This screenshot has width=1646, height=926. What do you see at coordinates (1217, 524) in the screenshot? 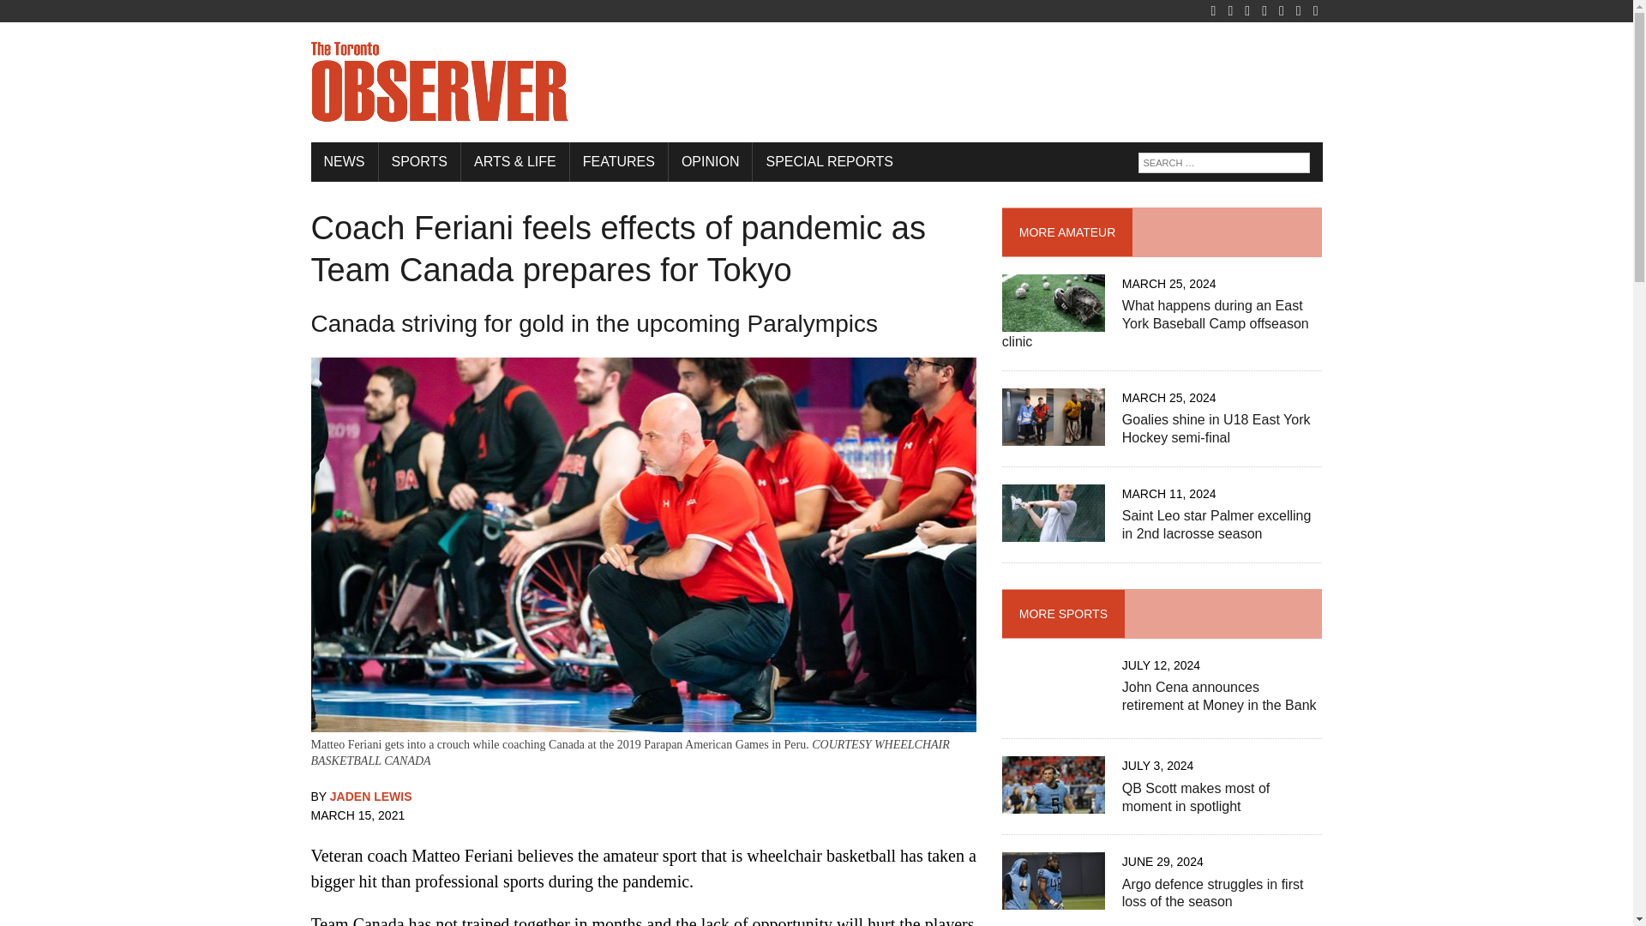
I see `Saint Leo star Palmer excelling in 2nd lacrosse season` at bounding box center [1217, 524].